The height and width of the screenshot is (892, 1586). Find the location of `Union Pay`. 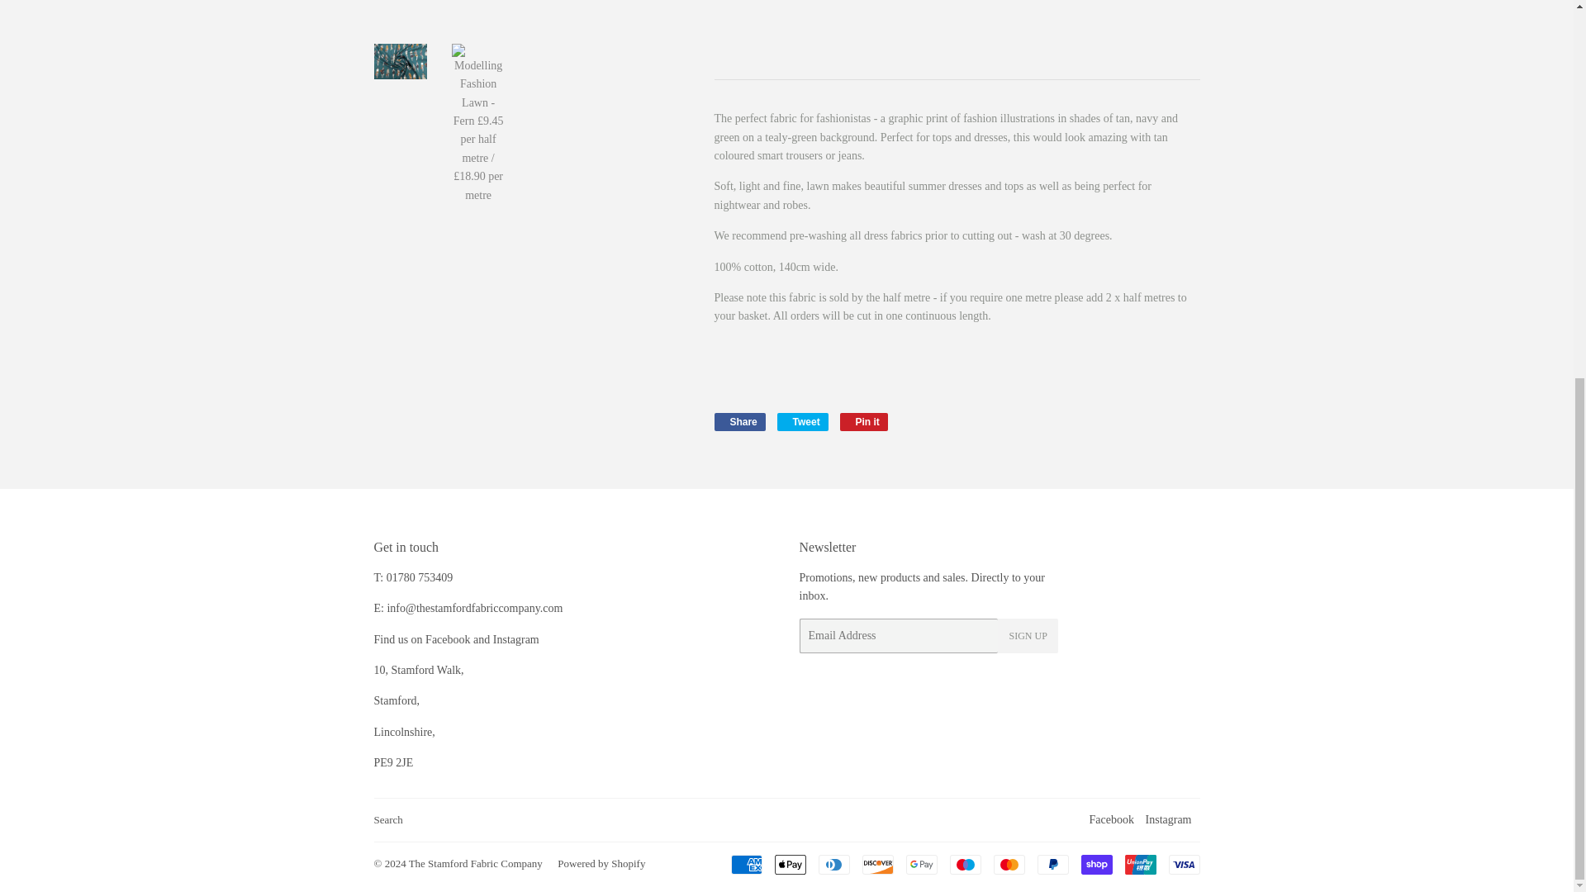

Union Pay is located at coordinates (1140, 864).